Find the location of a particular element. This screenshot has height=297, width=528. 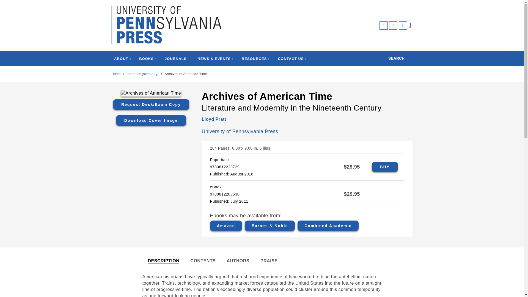

Back to homepage is located at coordinates (116, 74).